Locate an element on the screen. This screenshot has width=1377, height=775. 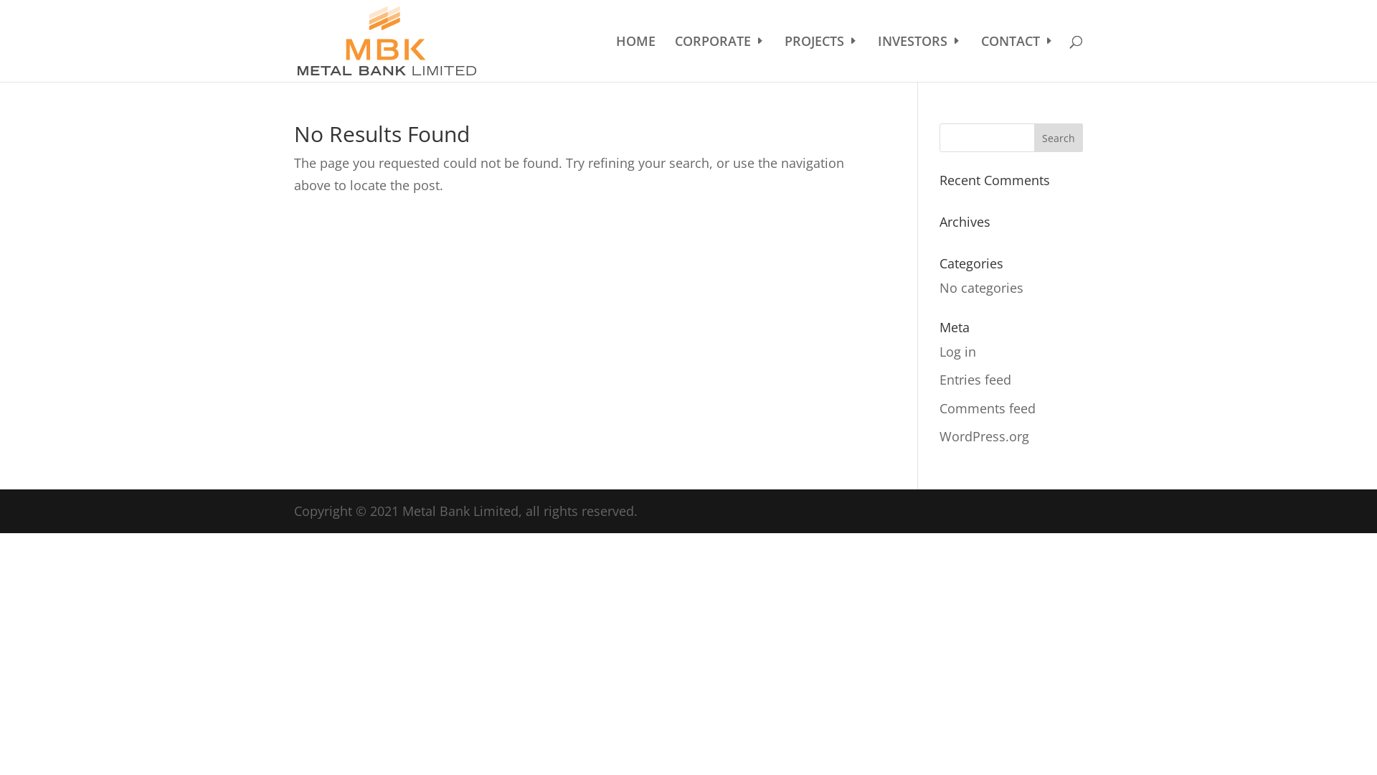
HOME is located at coordinates (635, 59).